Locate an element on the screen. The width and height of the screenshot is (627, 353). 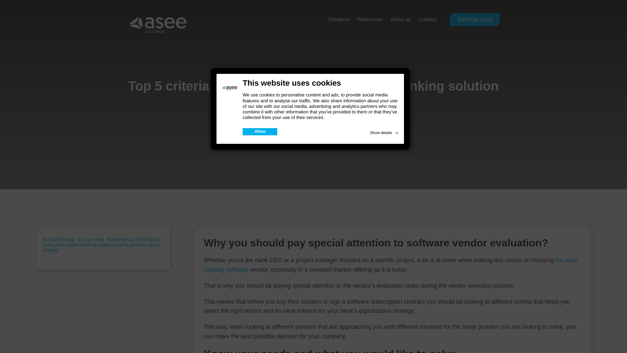
Show details is located at coordinates (385, 131).